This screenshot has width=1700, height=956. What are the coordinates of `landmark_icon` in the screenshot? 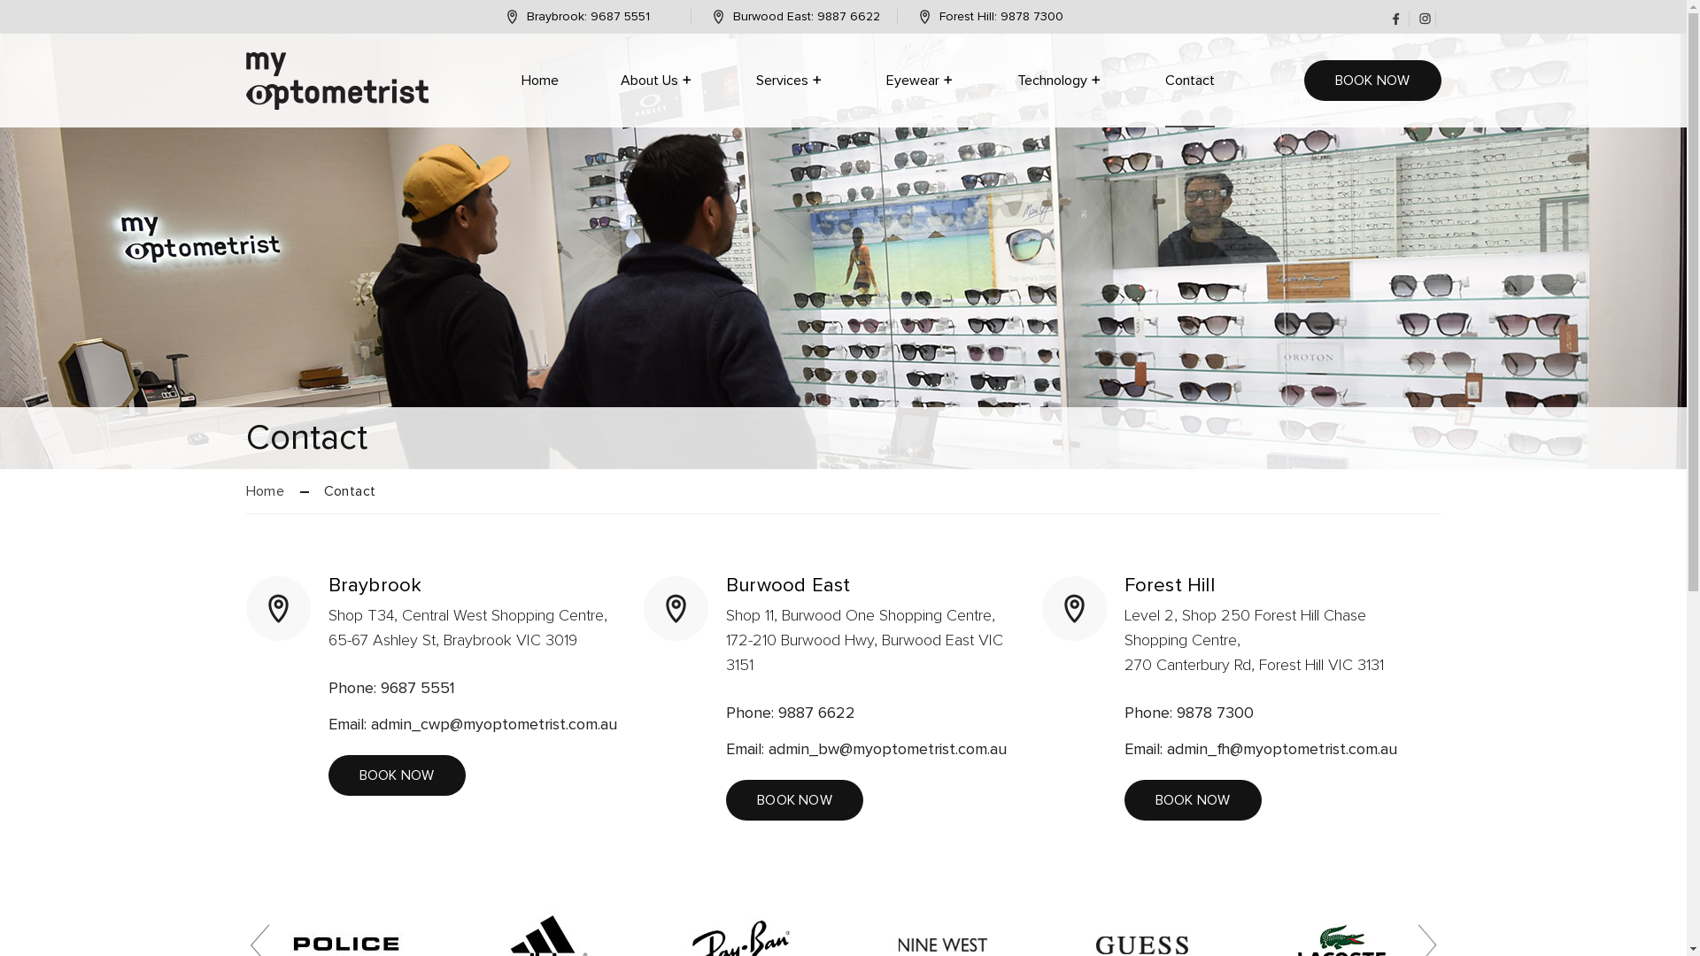 It's located at (512, 17).